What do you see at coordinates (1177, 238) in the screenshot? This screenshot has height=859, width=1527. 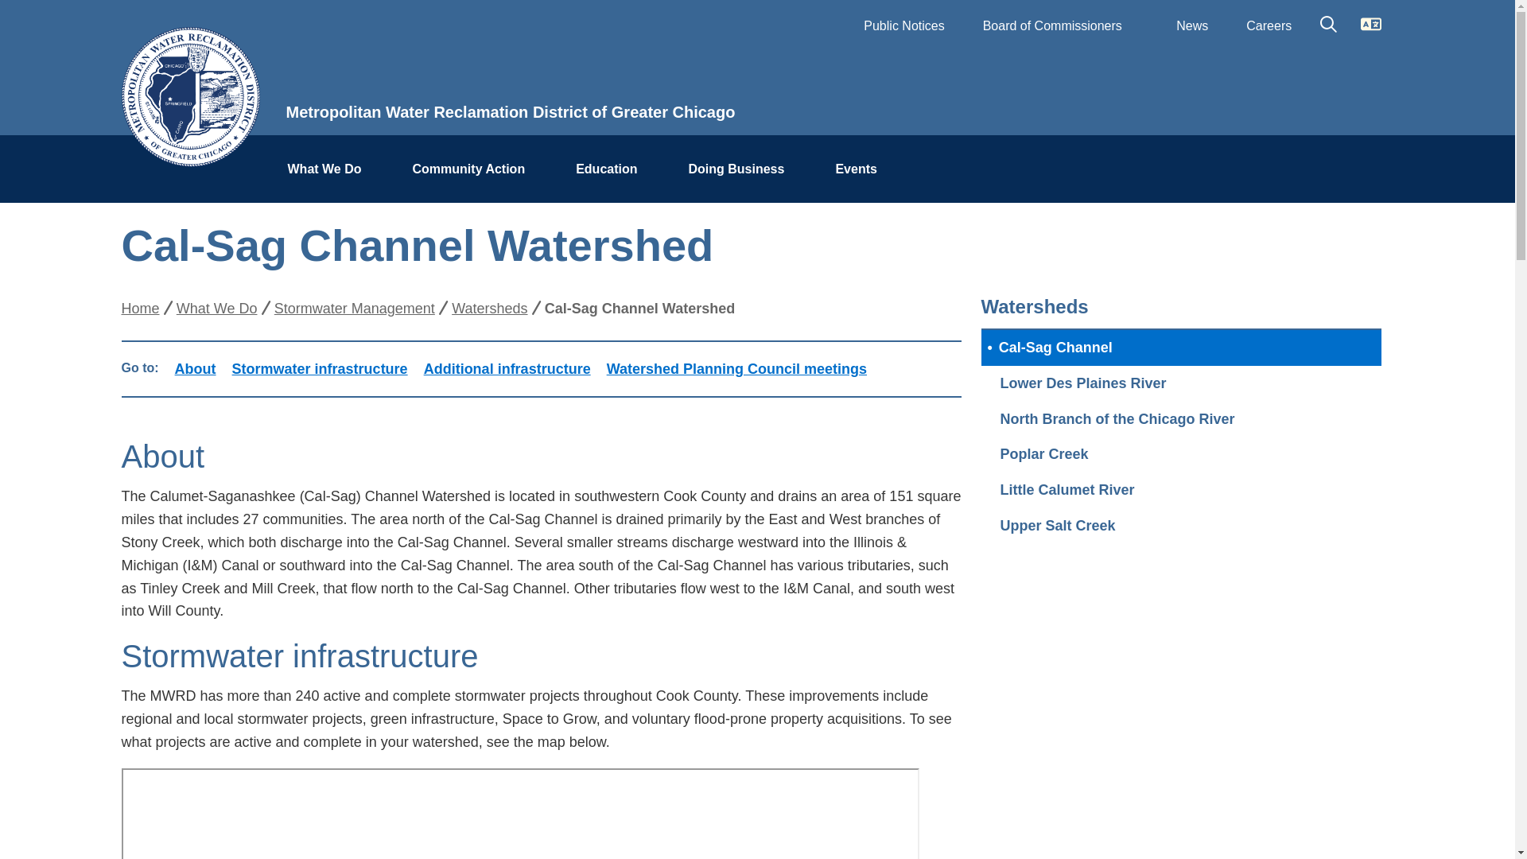 I see `Share to Facebook` at bounding box center [1177, 238].